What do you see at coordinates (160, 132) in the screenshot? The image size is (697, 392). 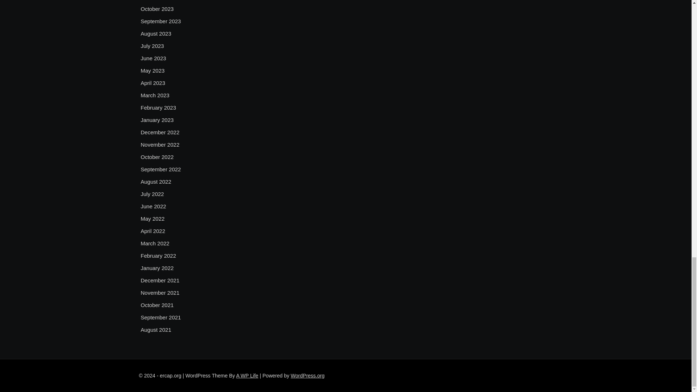 I see `December 2022` at bounding box center [160, 132].